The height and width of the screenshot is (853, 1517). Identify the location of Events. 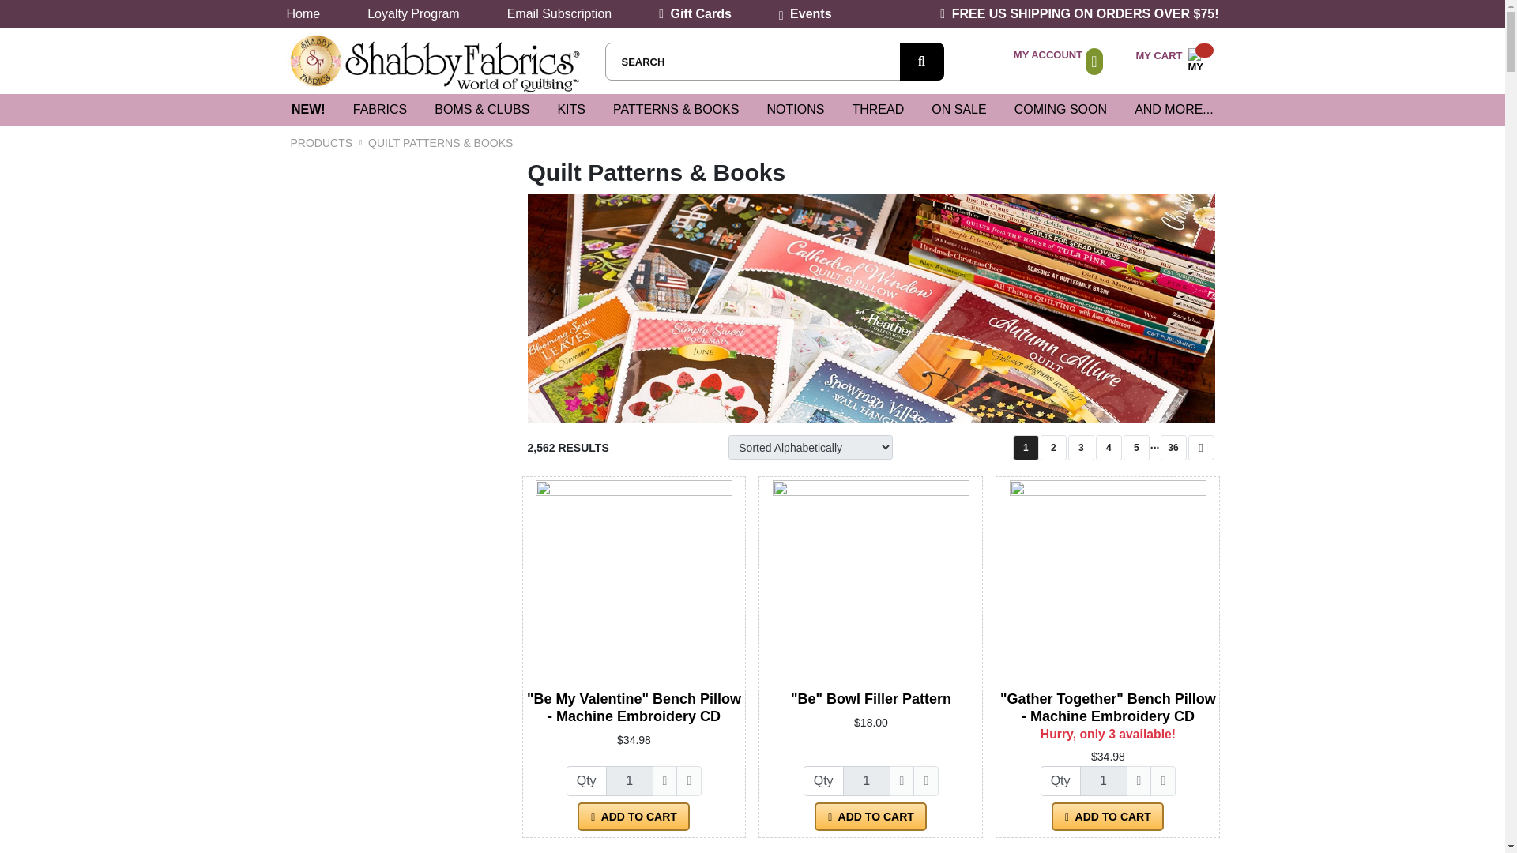
(805, 13).